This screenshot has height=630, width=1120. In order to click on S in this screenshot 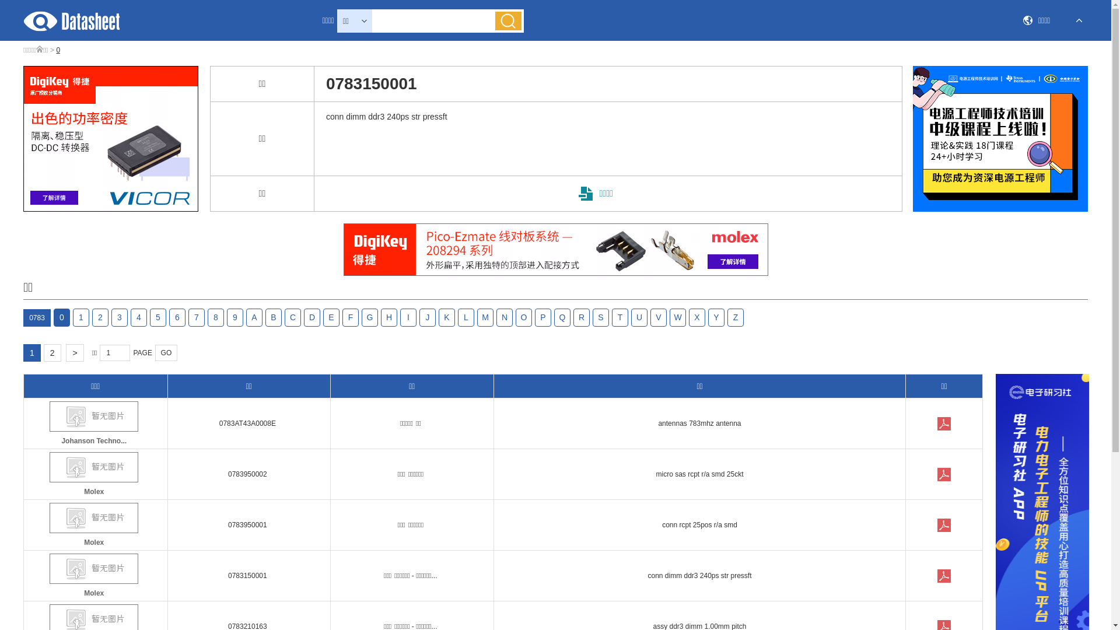, I will do `click(601, 317)`.